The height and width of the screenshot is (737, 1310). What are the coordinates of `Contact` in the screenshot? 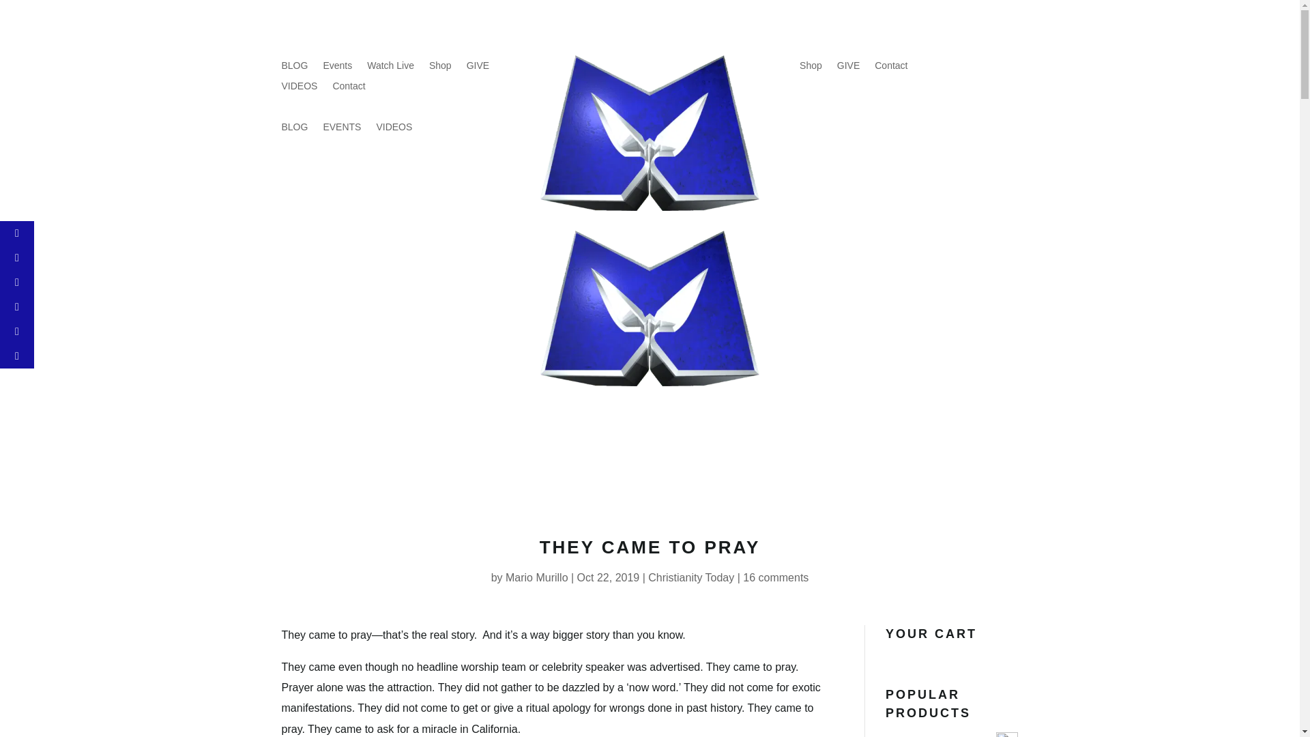 It's located at (891, 68).